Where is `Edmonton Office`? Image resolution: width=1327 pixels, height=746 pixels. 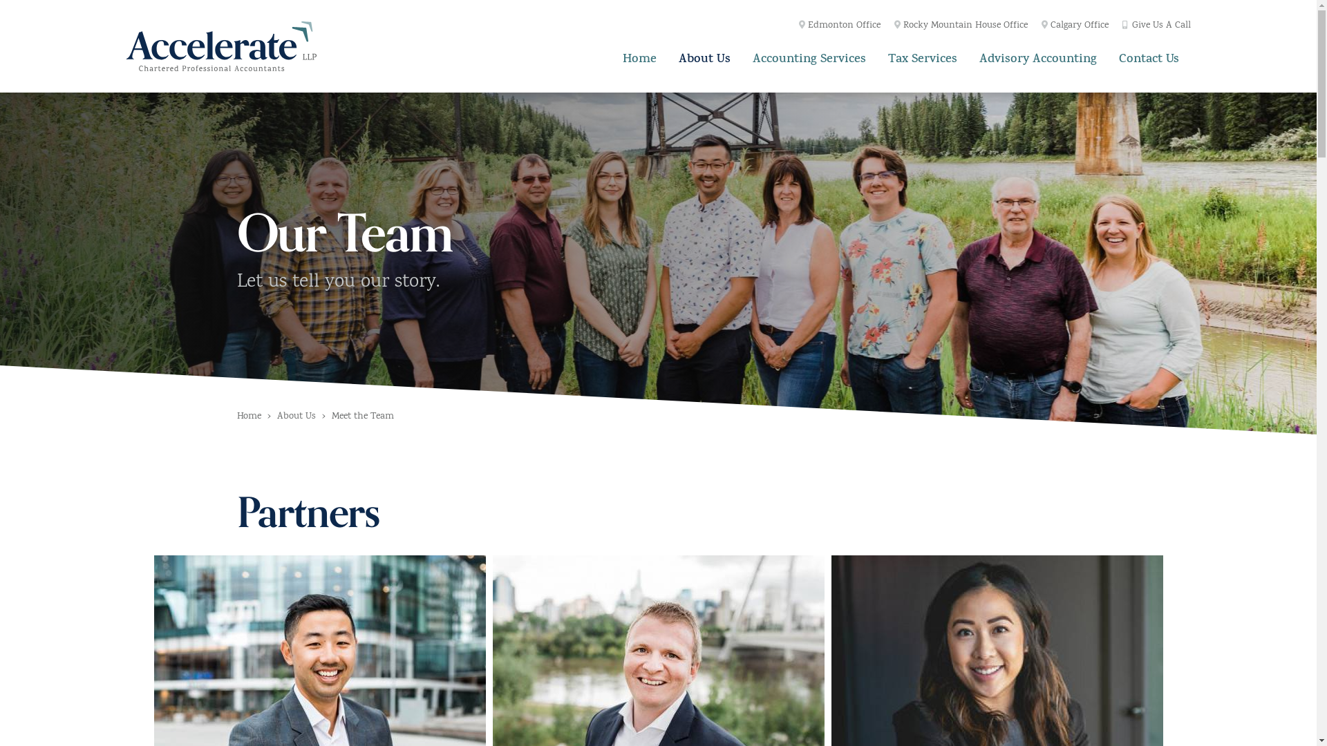 Edmonton Office is located at coordinates (840, 26).